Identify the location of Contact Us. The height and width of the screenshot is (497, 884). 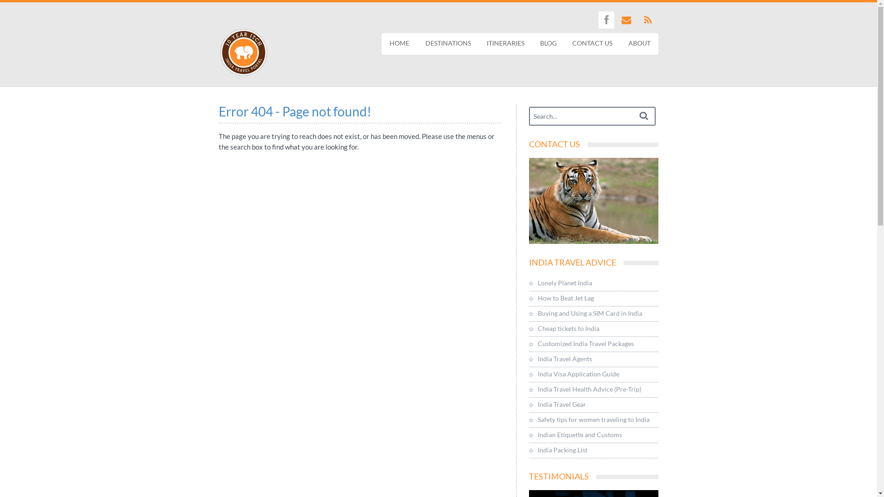
(594, 239).